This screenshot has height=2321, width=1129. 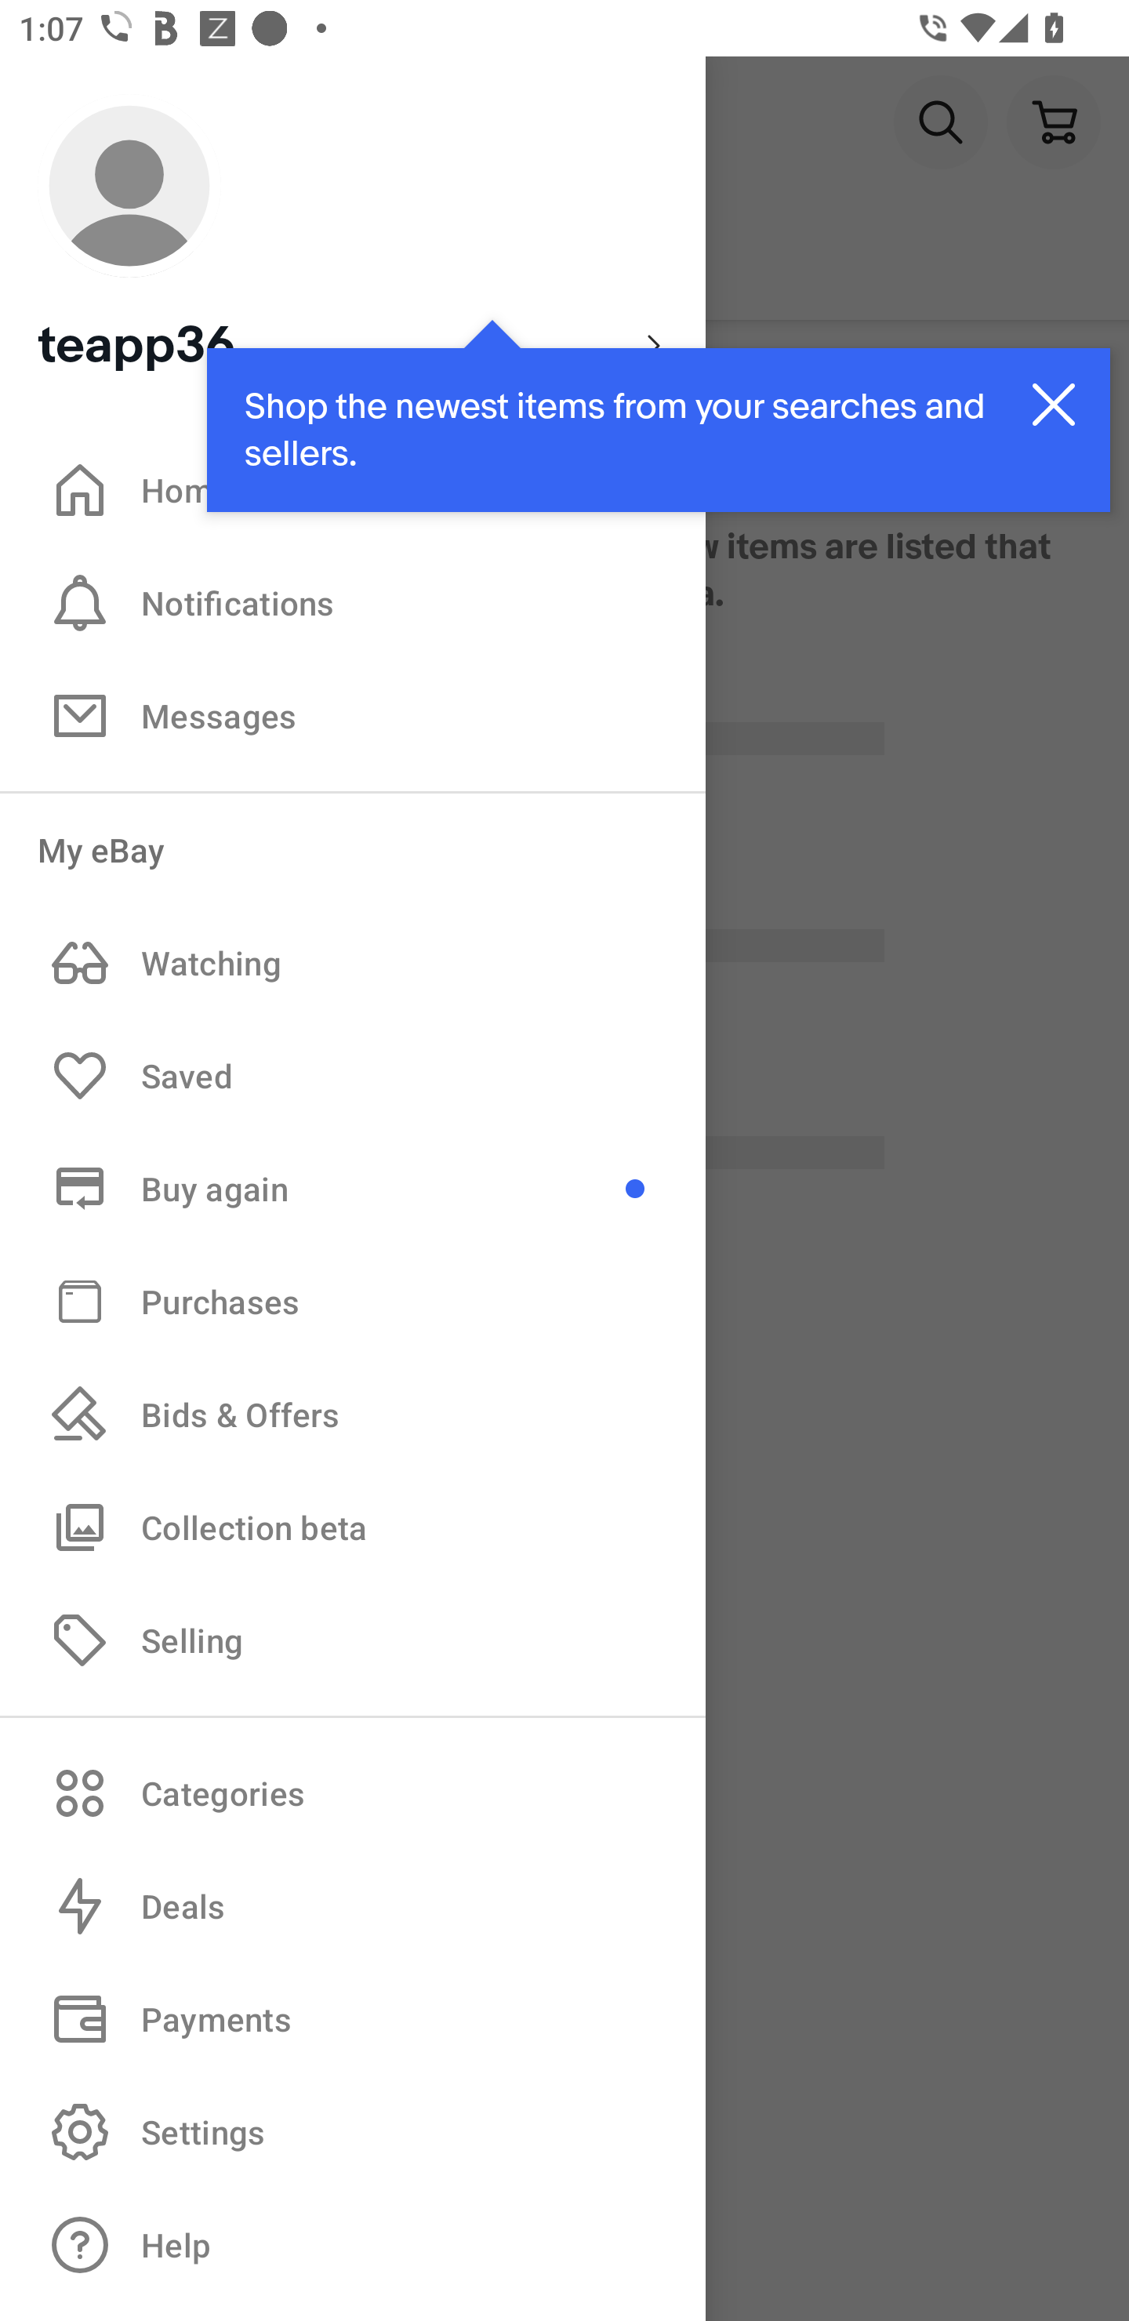 What do you see at coordinates (353, 2246) in the screenshot?
I see `Help` at bounding box center [353, 2246].